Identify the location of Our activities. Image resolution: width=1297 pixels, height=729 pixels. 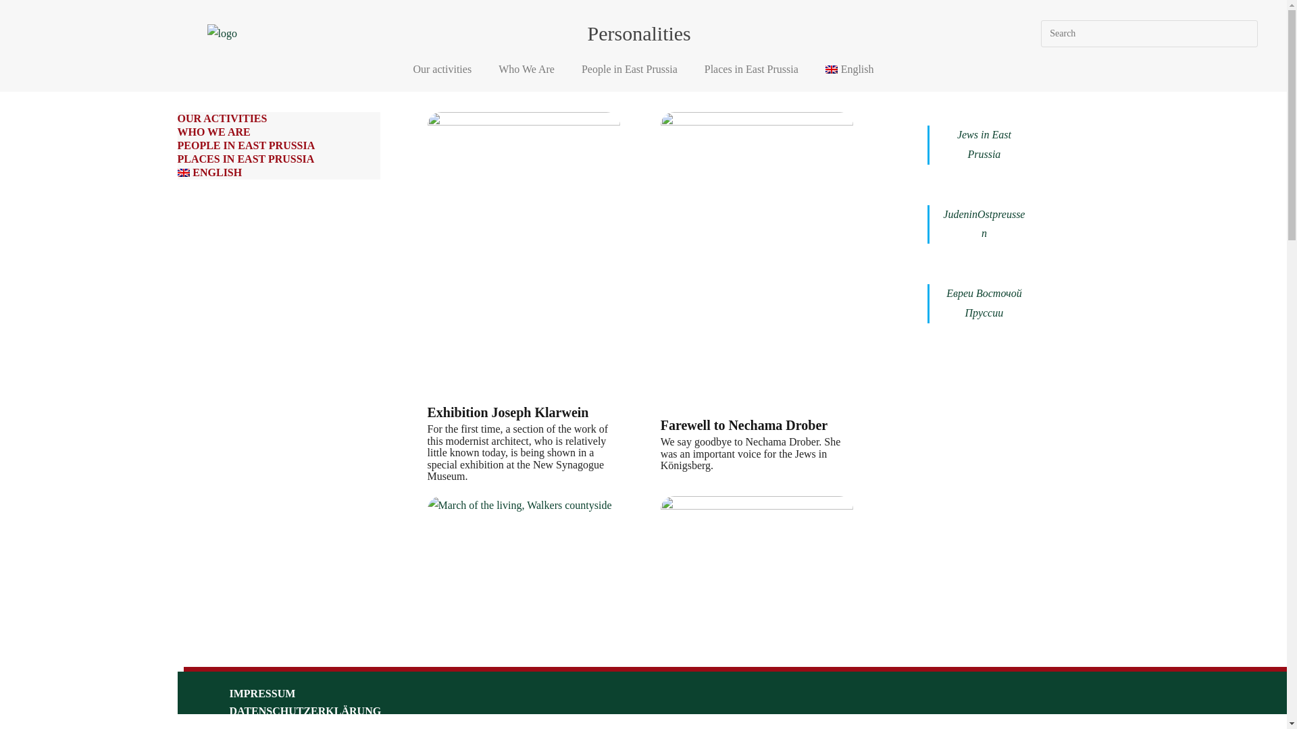
(442, 69).